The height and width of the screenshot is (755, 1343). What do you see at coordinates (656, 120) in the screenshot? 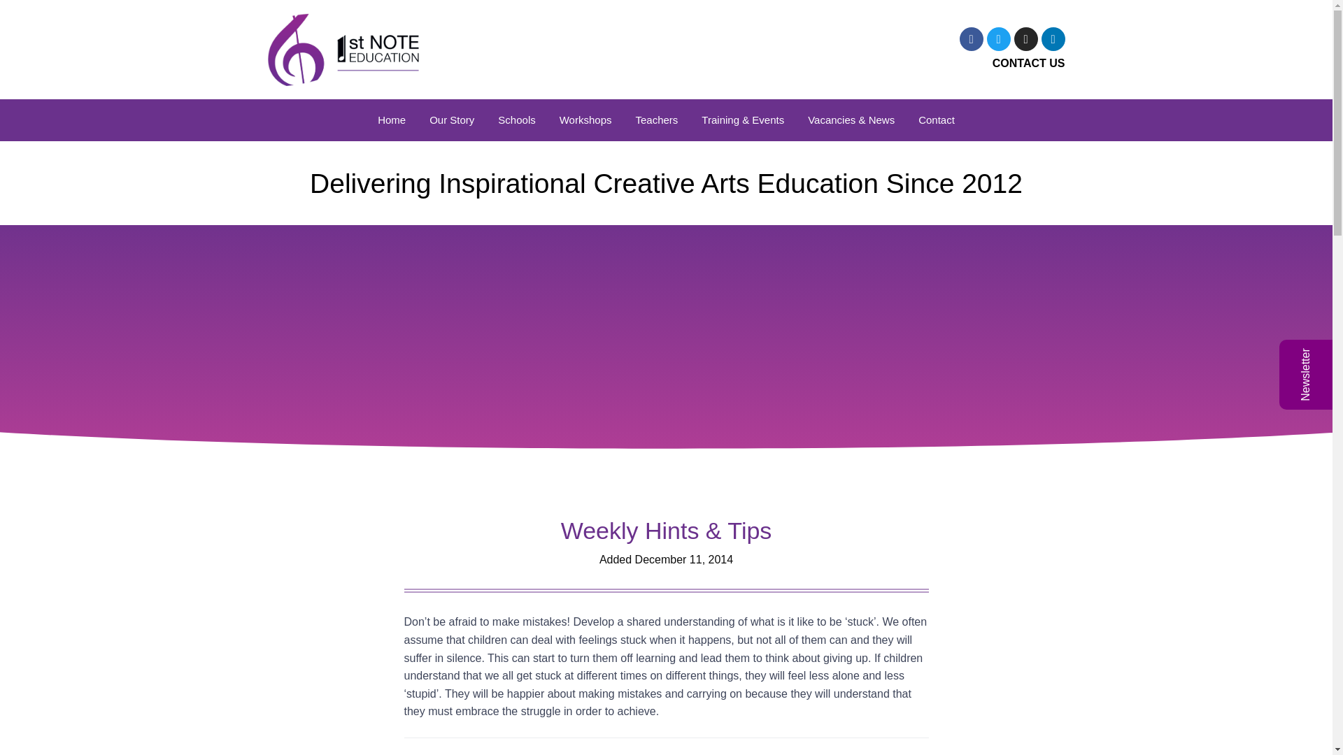
I see `Teachers` at bounding box center [656, 120].